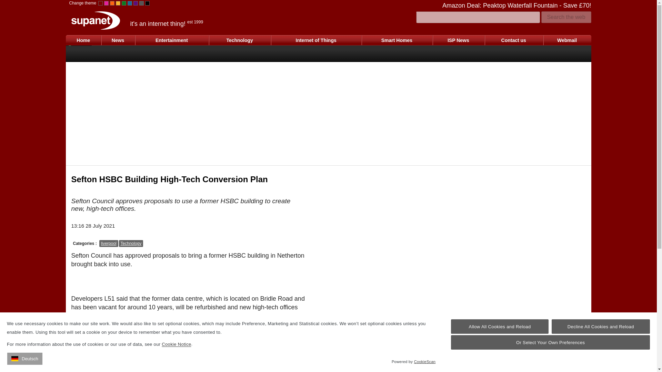 Image resolution: width=662 pixels, height=372 pixels. I want to click on Entertainment, so click(172, 40).